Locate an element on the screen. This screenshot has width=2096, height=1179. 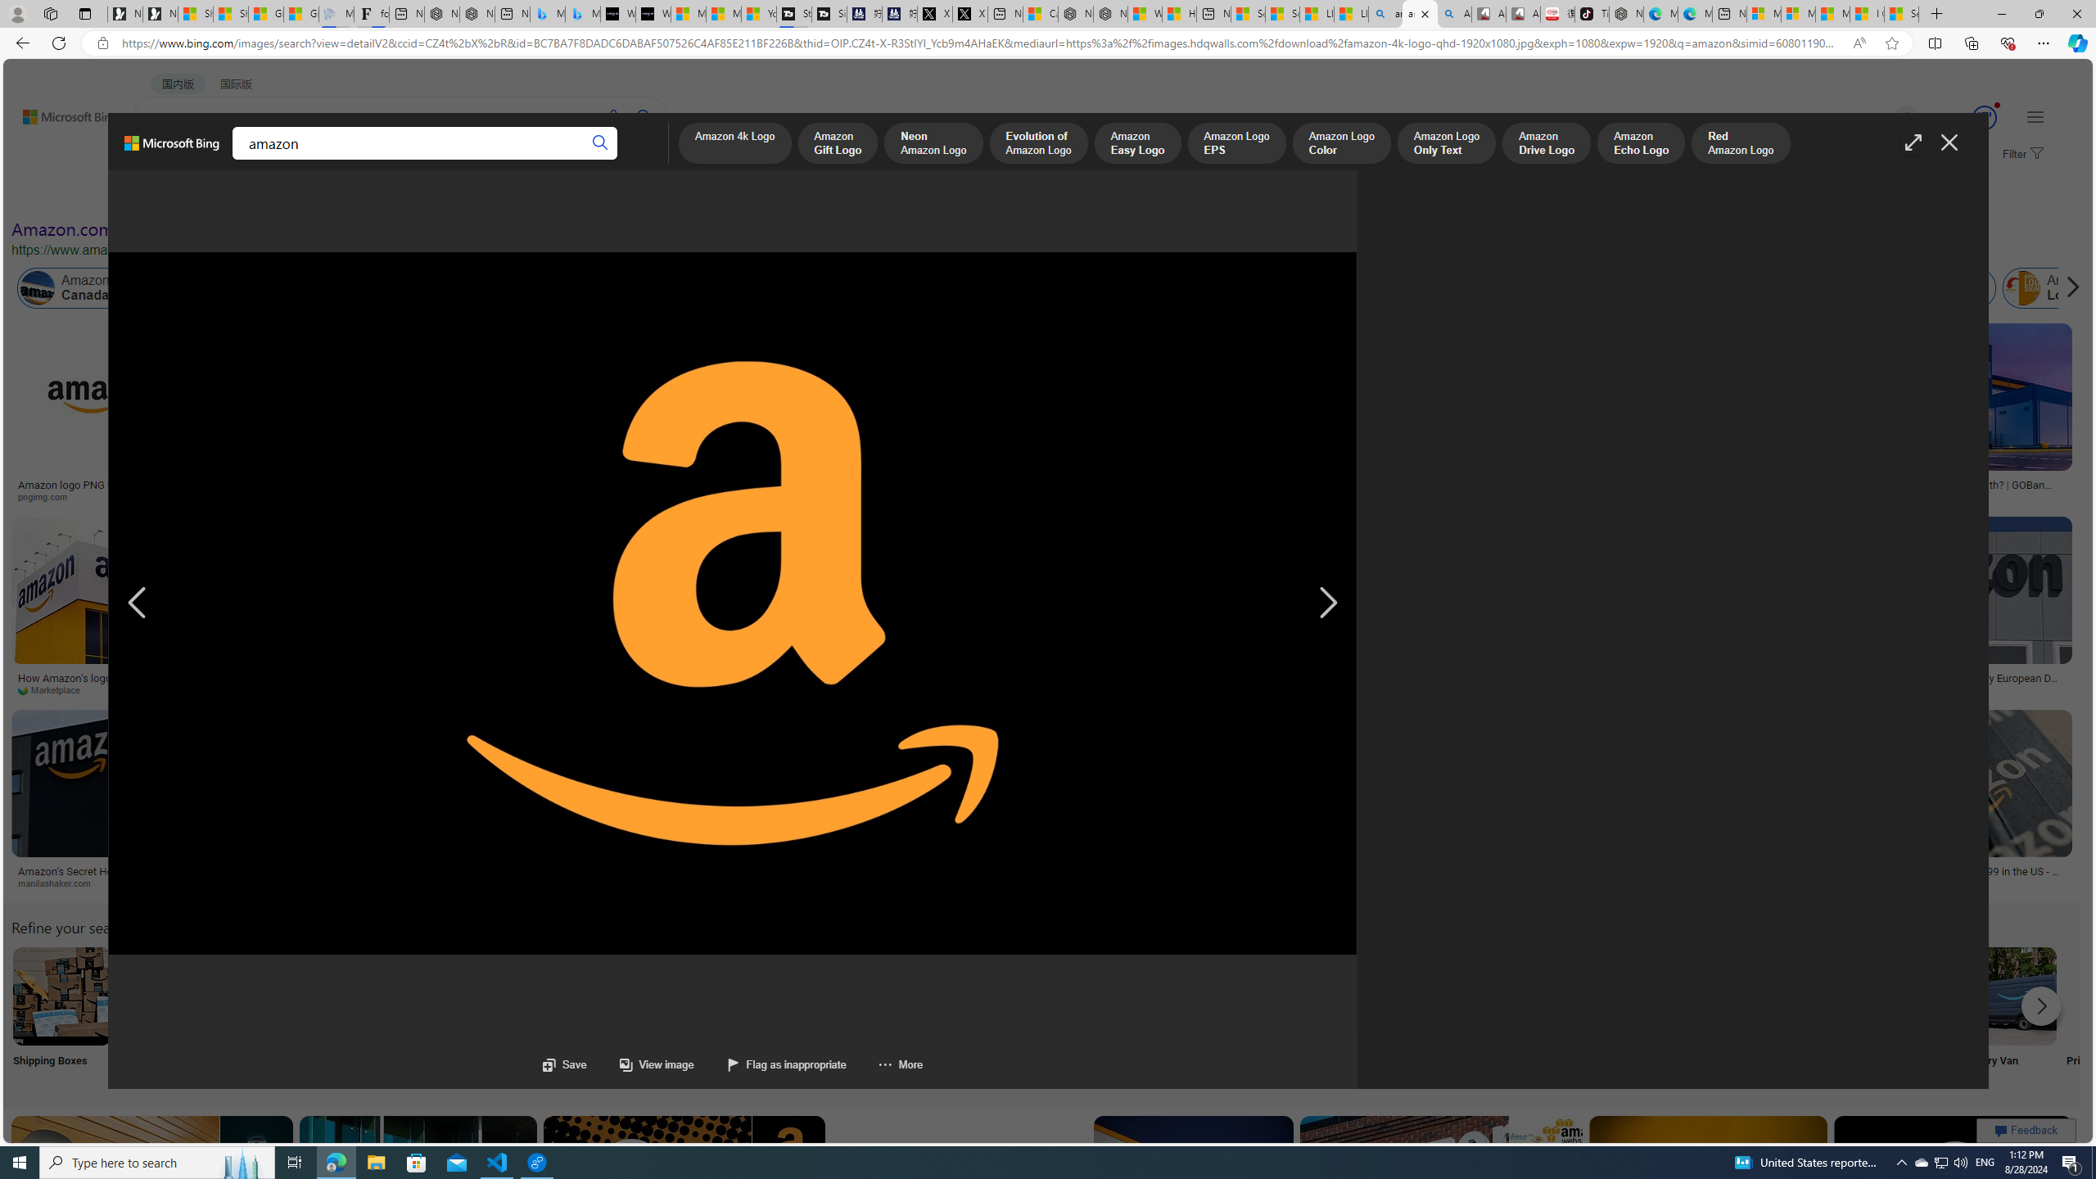
Amazon Prime App is located at coordinates (2116, 996).